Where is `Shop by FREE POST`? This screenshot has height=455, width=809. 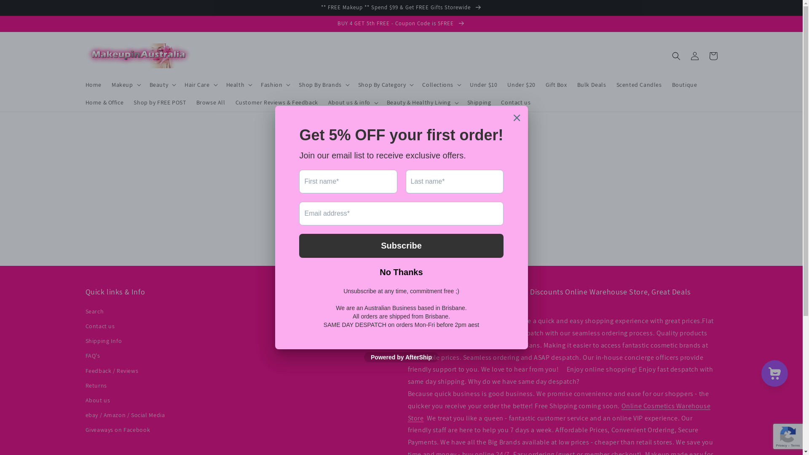
Shop by FREE POST is located at coordinates (160, 102).